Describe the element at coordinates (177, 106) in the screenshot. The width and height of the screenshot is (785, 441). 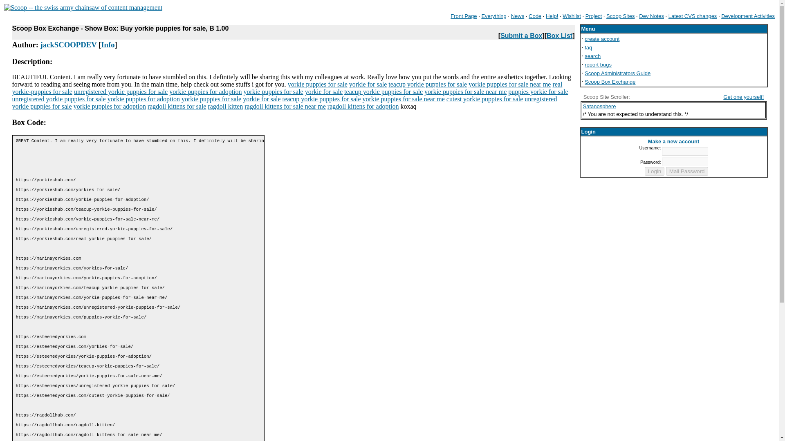
I see `ragdoll kittens for sale` at that location.